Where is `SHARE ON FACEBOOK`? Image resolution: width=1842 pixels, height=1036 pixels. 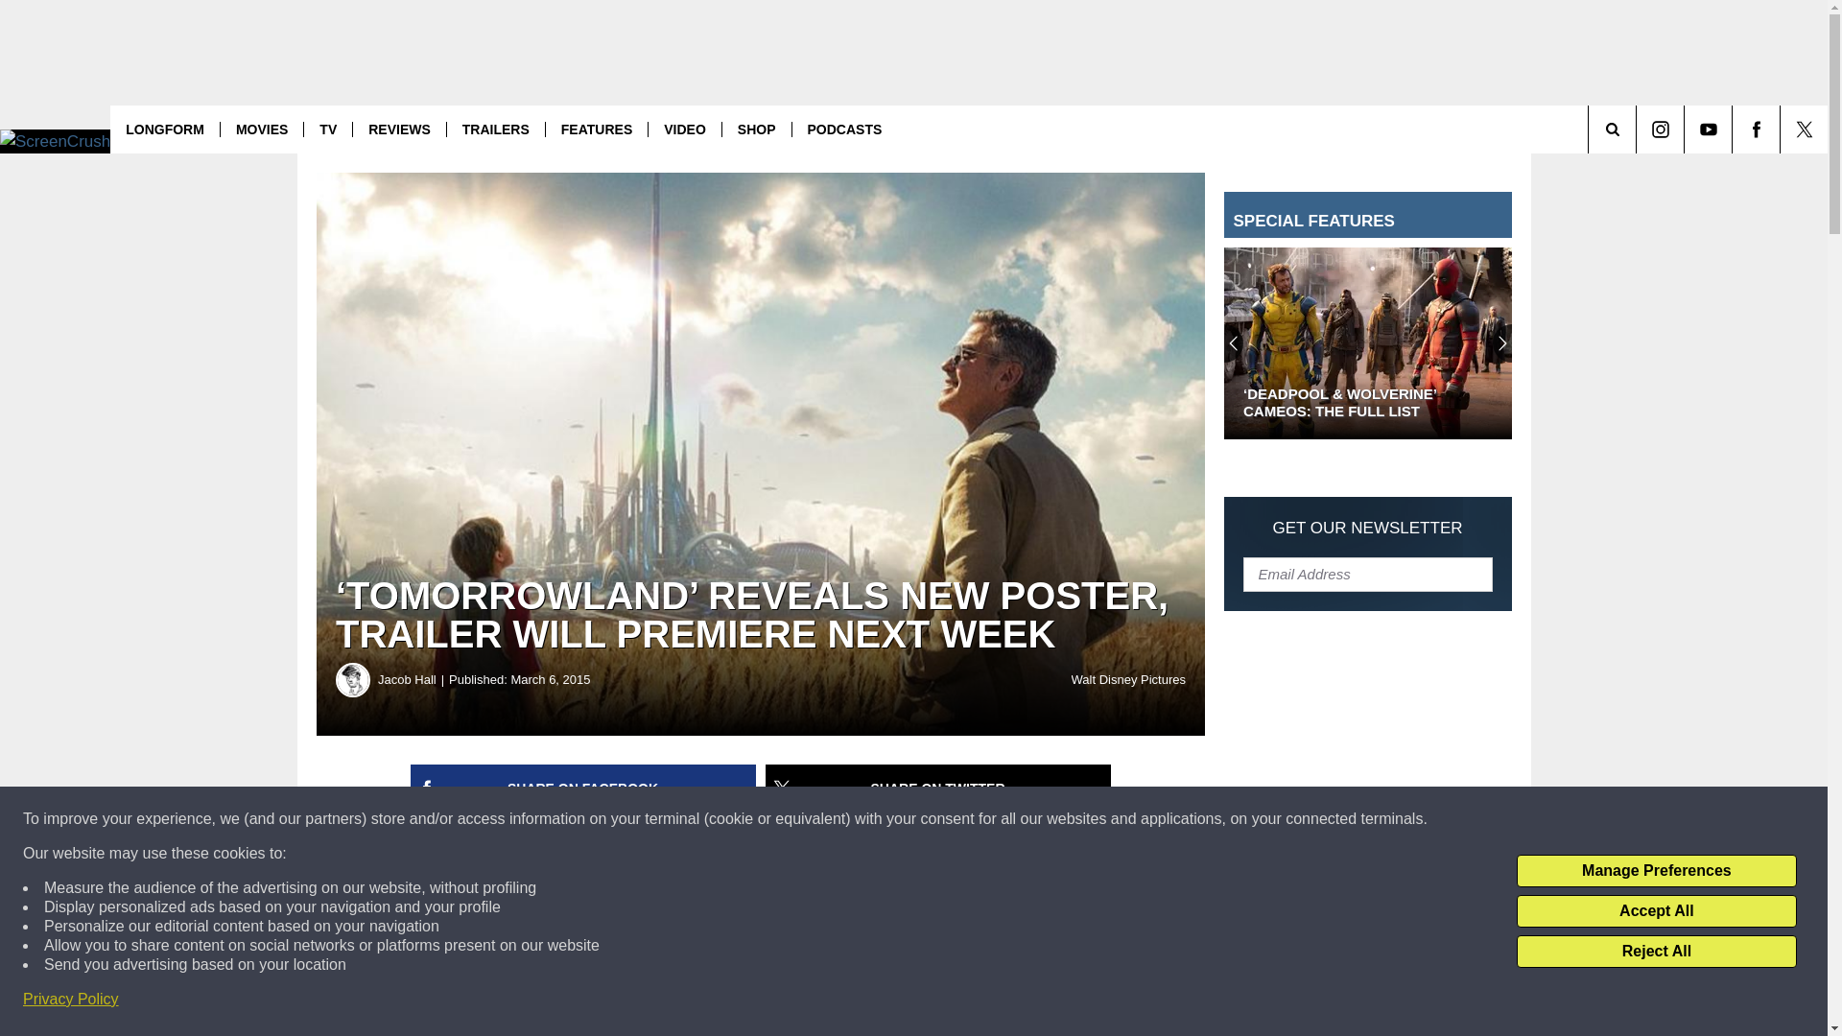
SHARE ON FACEBOOK is located at coordinates (583, 789).